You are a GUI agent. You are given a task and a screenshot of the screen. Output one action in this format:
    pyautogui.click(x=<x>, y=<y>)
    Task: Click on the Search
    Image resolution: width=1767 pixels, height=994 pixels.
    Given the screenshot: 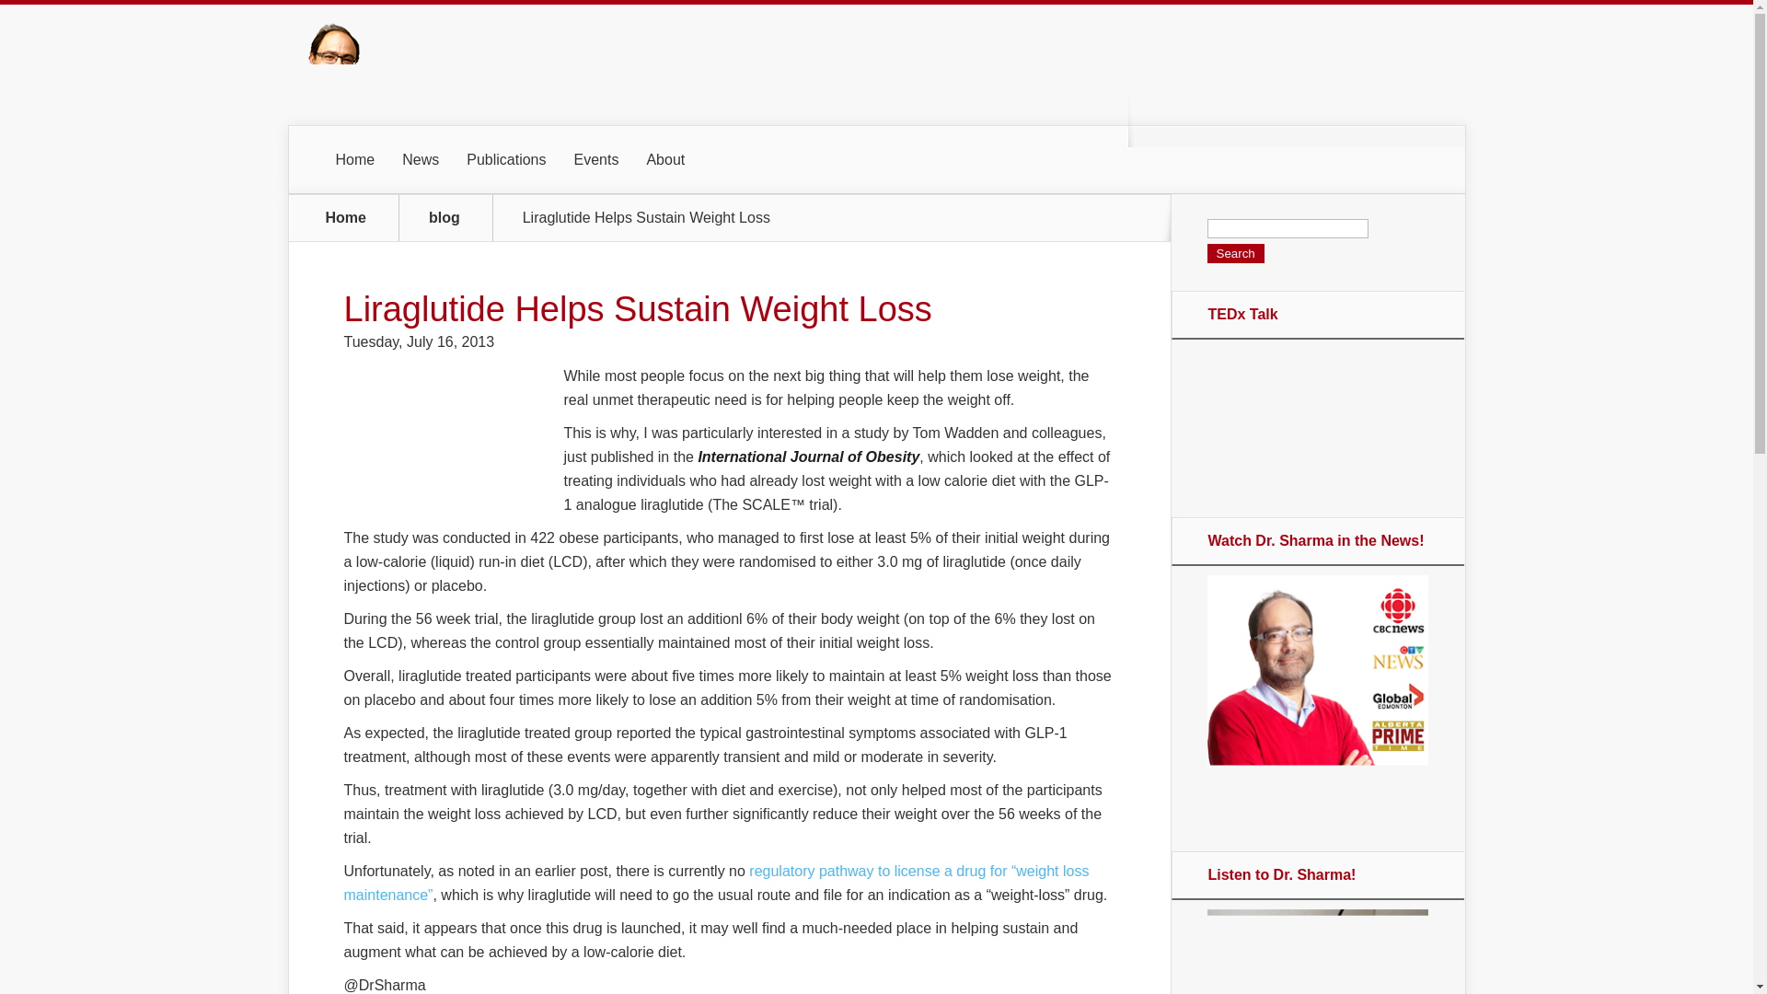 What is the action you would take?
    pyautogui.click(x=1235, y=253)
    